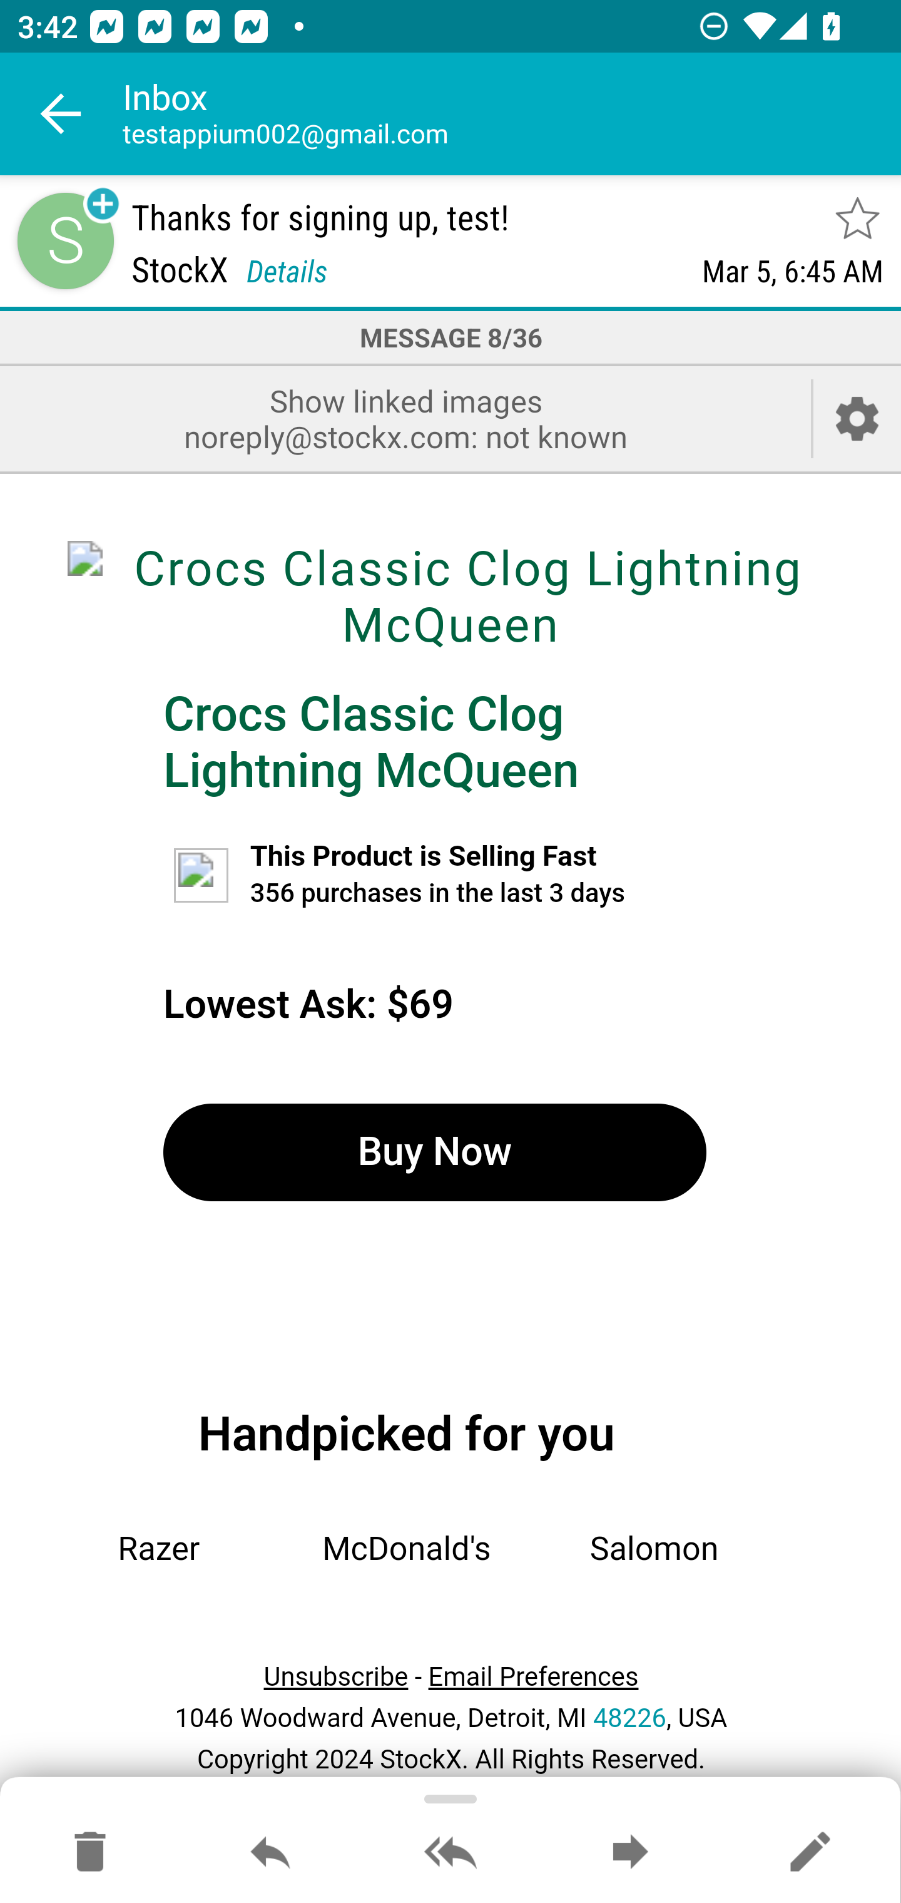 The width and height of the screenshot is (901, 1903). I want to click on Reply as new, so click(810, 1853).